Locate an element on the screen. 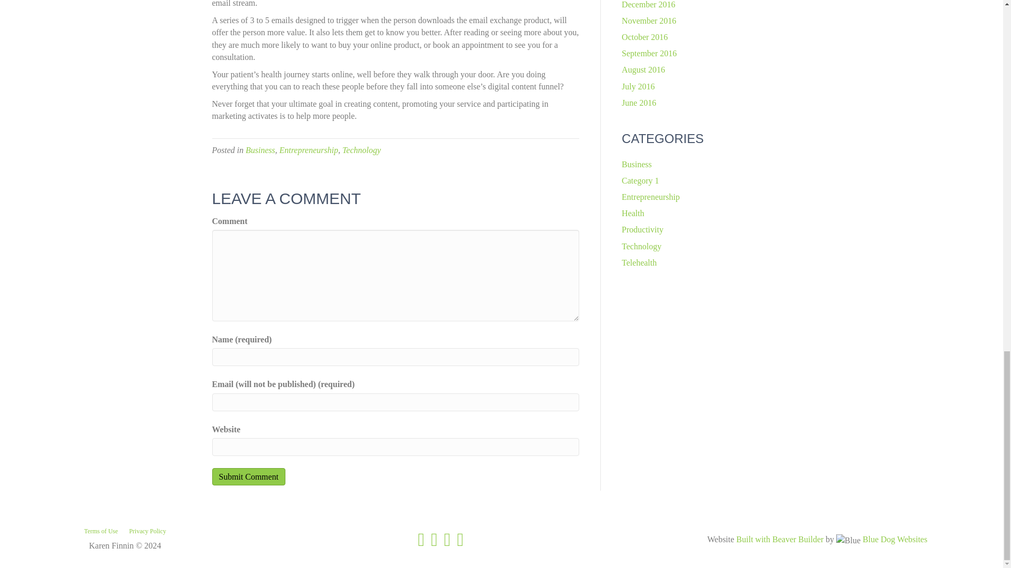  Entrepreneurship is located at coordinates (308, 149).